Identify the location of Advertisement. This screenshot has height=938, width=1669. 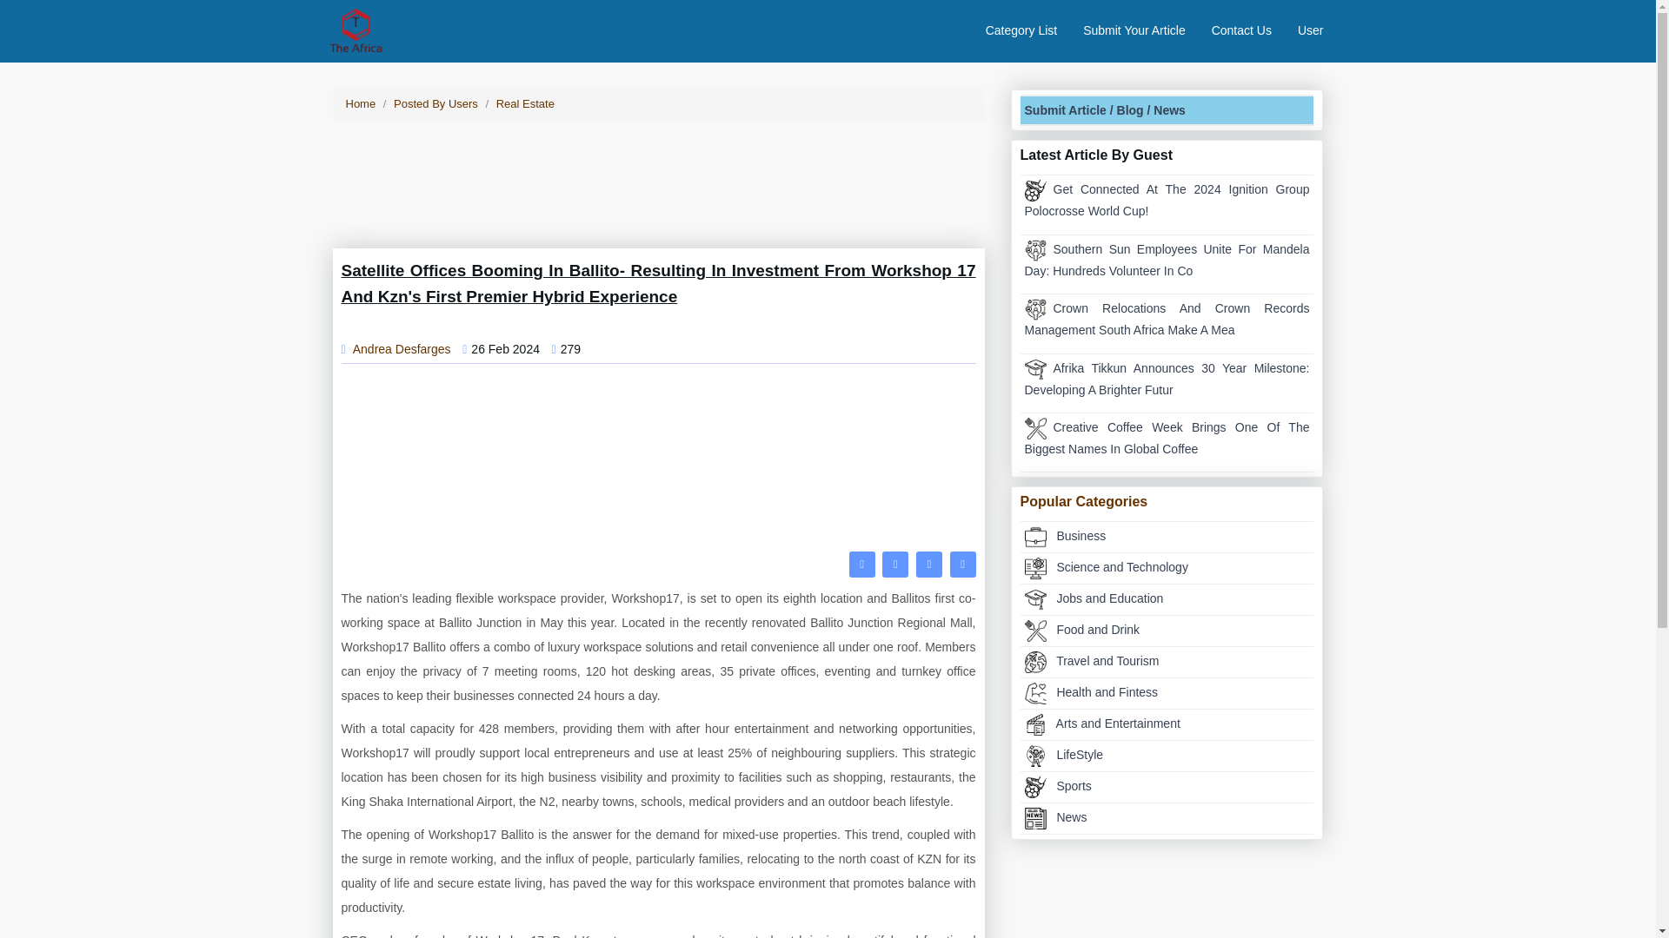
(1167, 893).